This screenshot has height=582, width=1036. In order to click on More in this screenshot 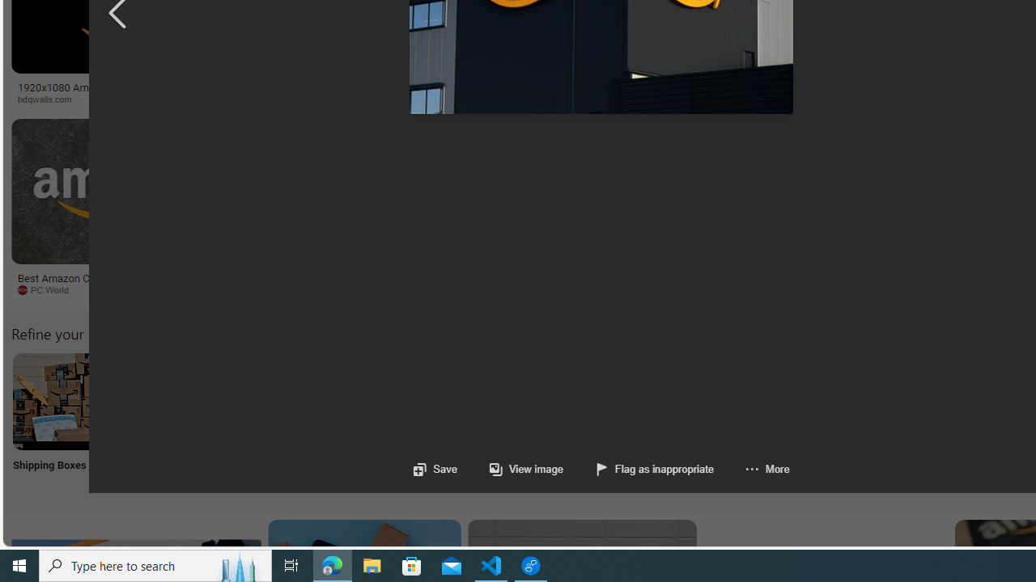, I will do `click(751, 469)`.